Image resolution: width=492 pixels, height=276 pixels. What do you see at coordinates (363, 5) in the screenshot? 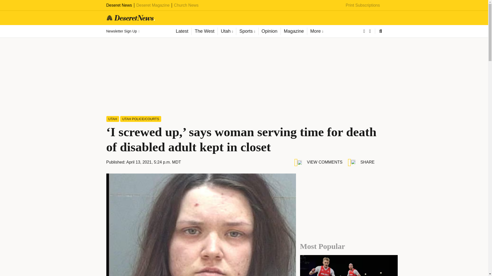
I see `Print Subscriptions` at bounding box center [363, 5].